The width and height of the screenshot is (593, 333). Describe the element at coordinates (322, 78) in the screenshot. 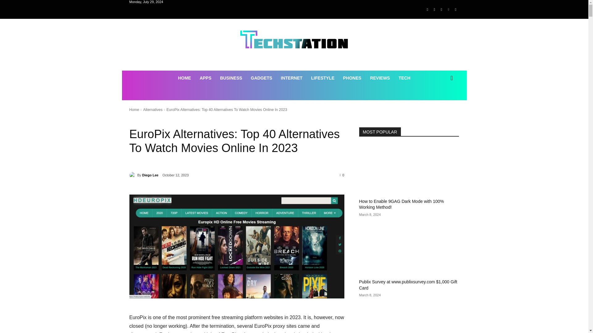

I see `LIFESTYLE` at that location.